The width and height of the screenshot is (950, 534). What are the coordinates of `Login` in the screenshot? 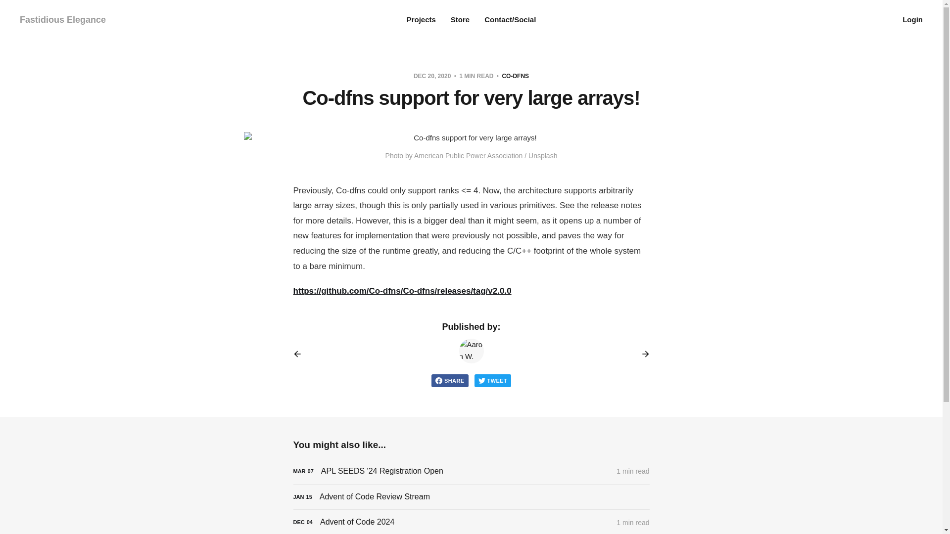 It's located at (912, 20).